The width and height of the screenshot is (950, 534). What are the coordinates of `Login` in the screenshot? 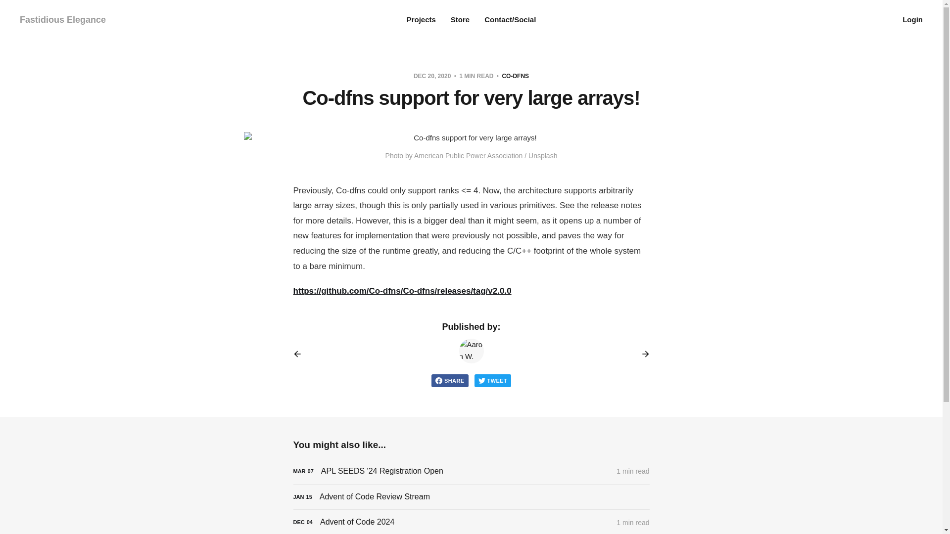 It's located at (912, 20).